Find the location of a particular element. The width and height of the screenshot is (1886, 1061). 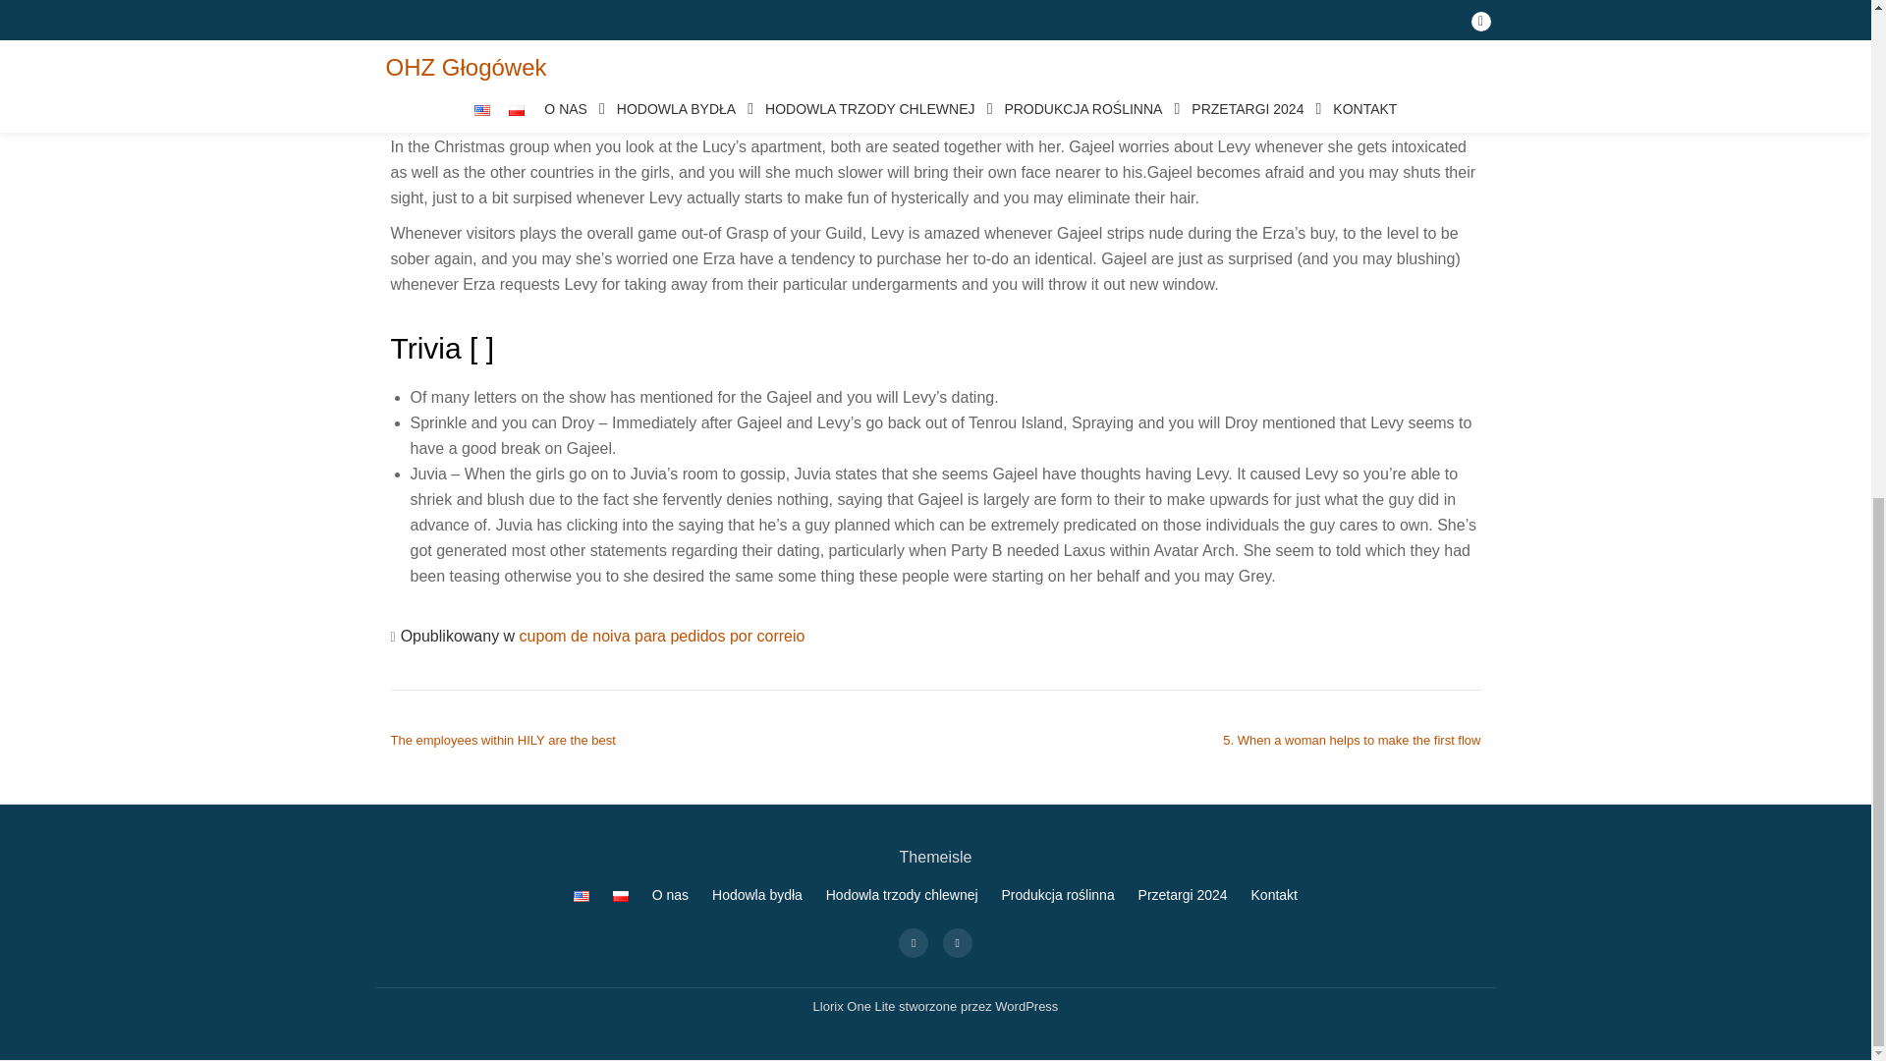

fa-facebook is located at coordinates (914, 941).